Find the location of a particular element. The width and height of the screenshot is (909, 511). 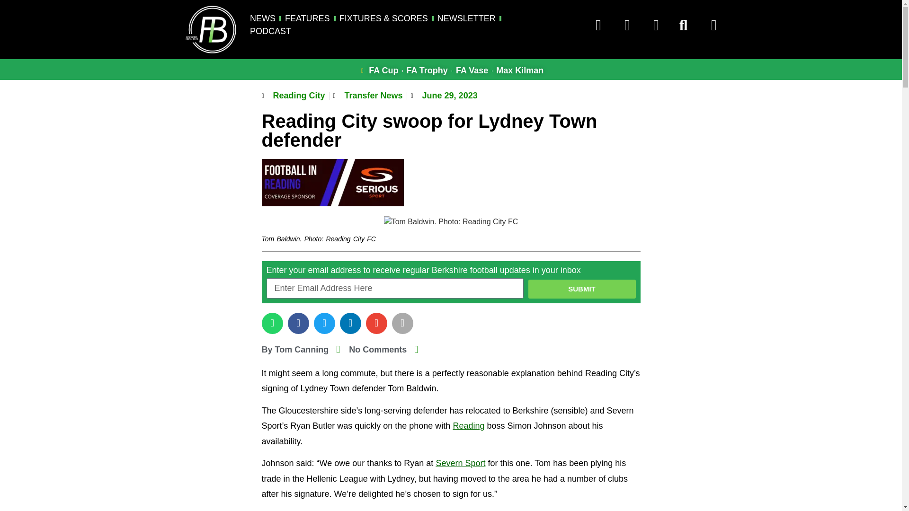

June 29, 2023 is located at coordinates (444, 96).